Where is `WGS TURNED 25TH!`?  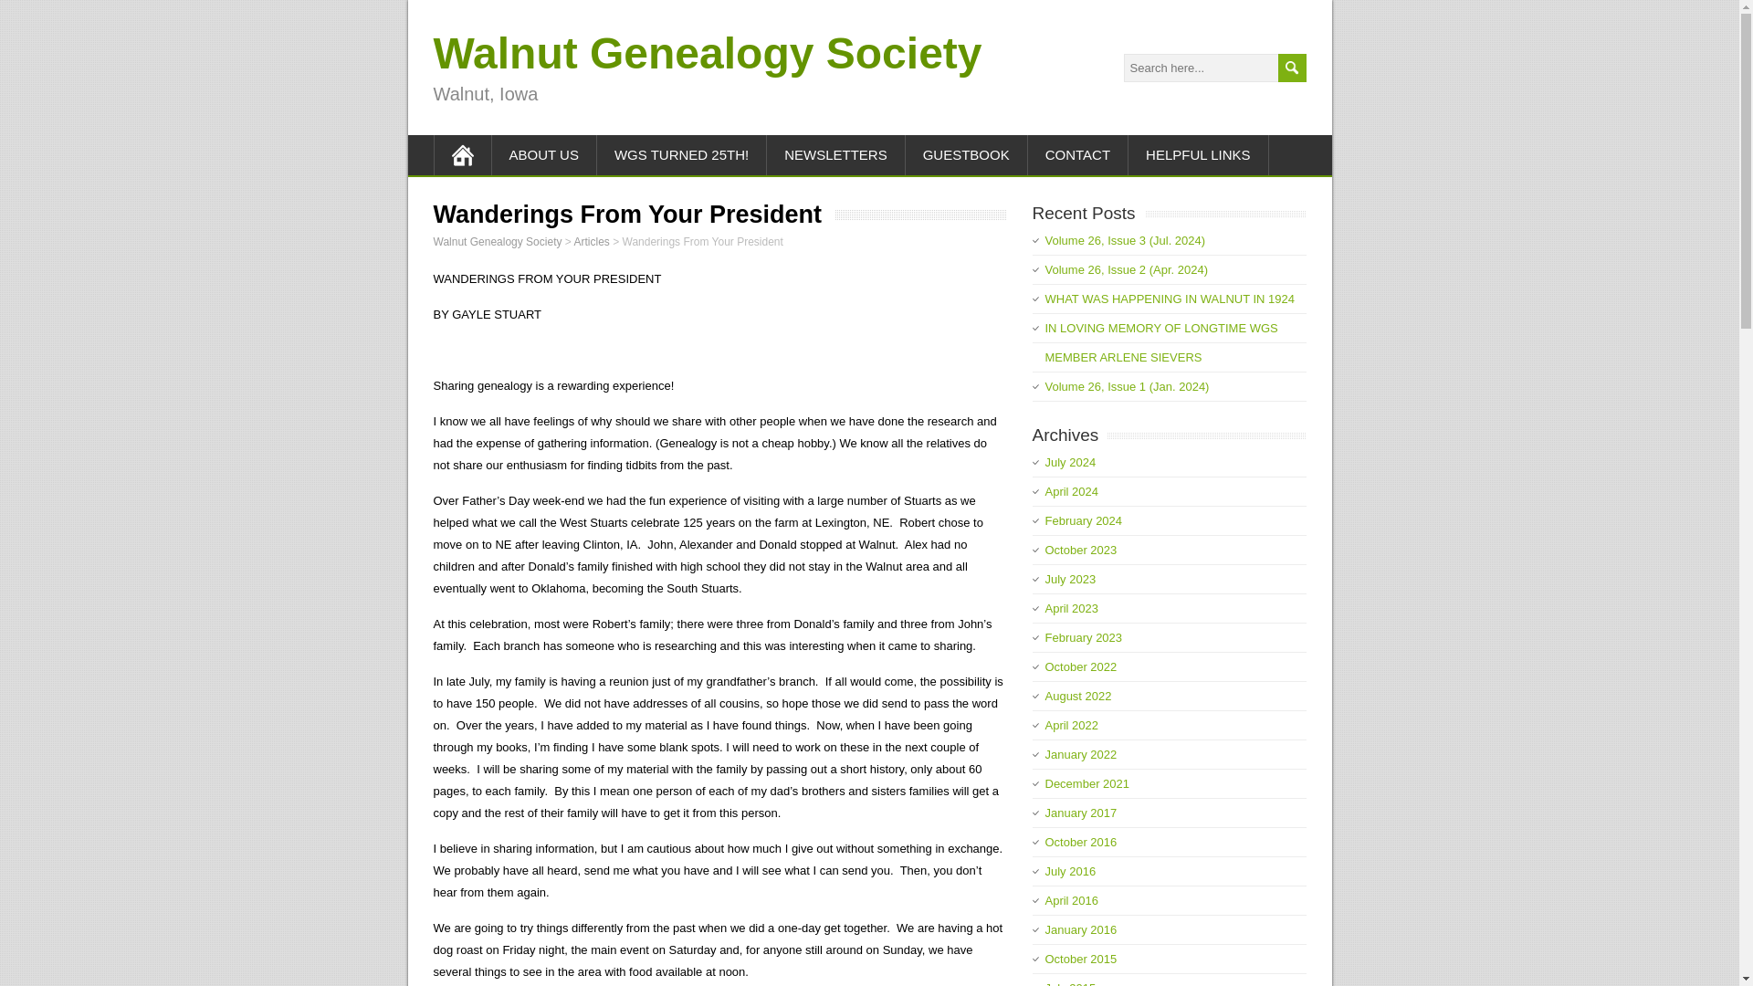 WGS TURNED 25TH! is located at coordinates (682, 155).